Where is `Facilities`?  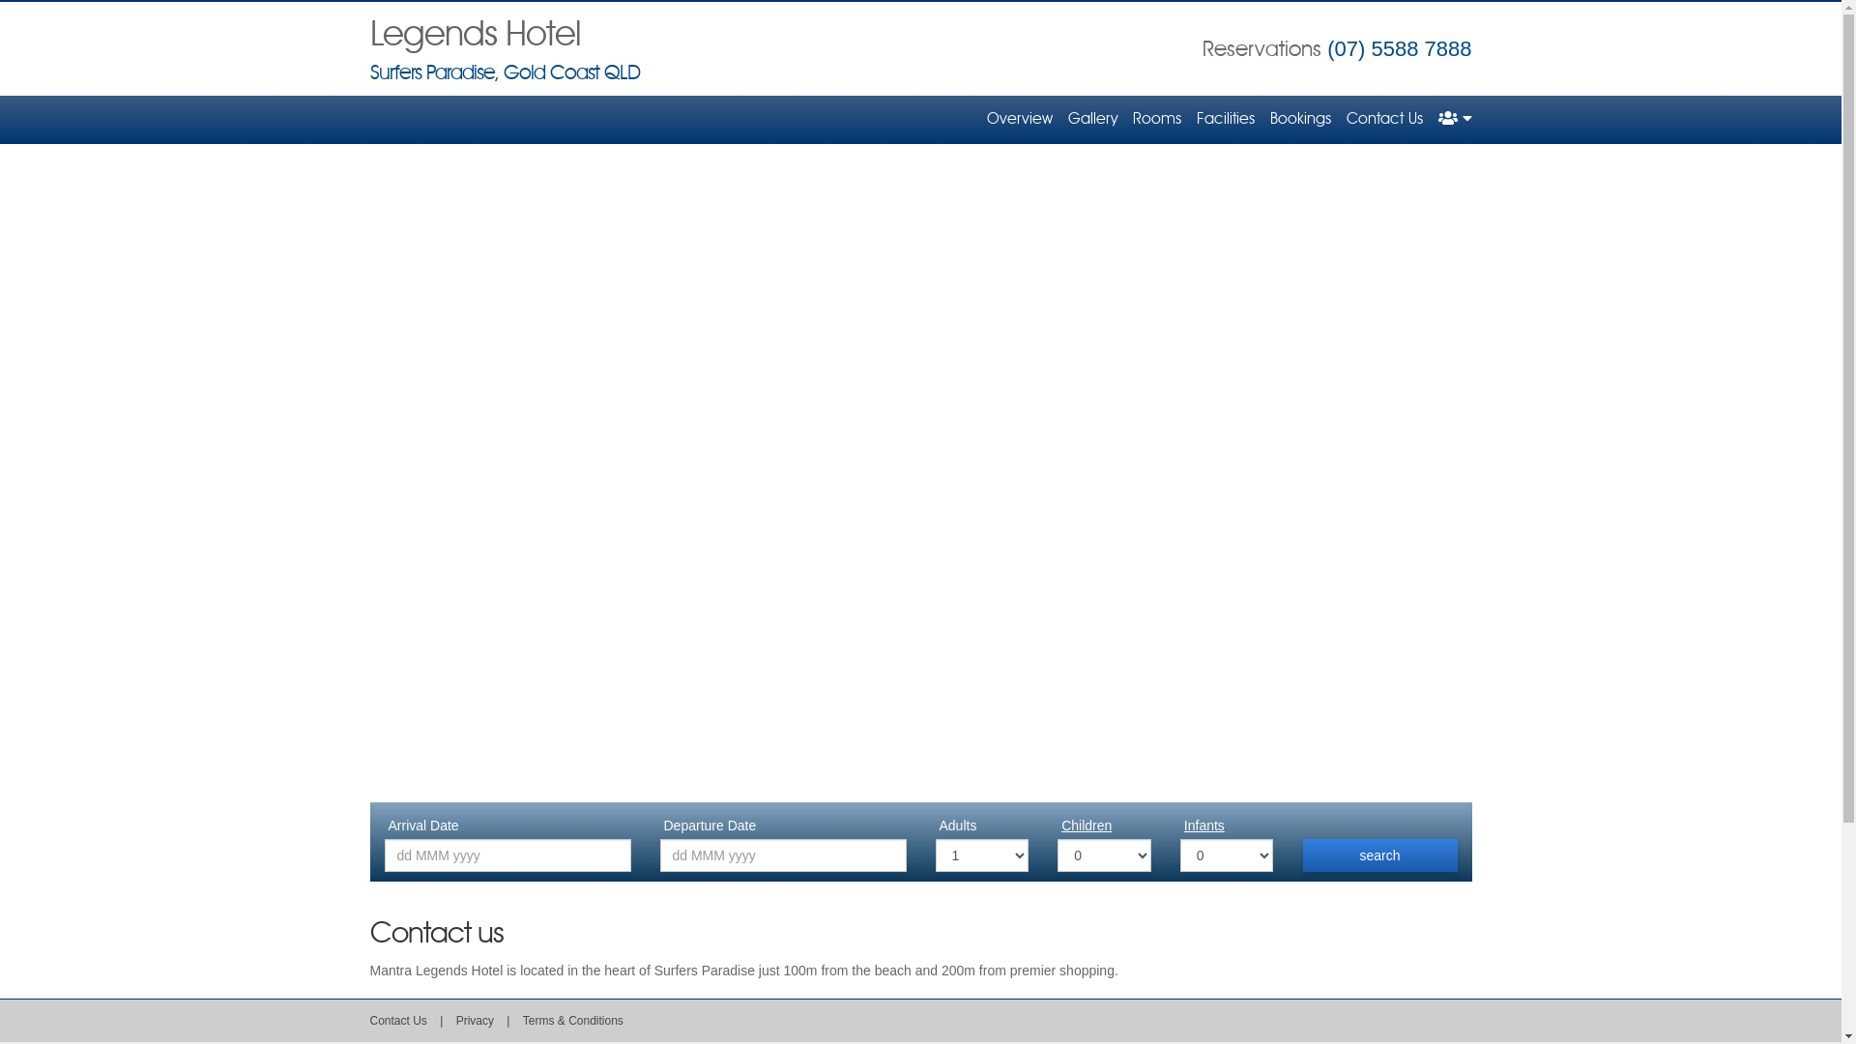 Facilities is located at coordinates (1226, 120).